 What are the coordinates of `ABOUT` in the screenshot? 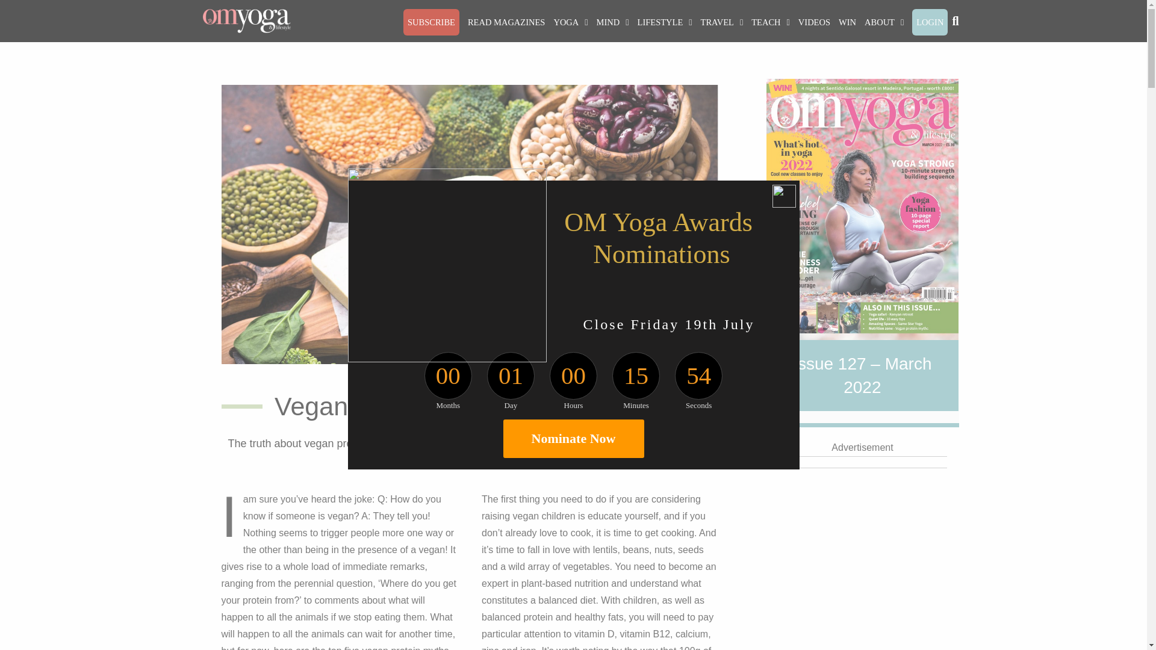 It's located at (884, 22).